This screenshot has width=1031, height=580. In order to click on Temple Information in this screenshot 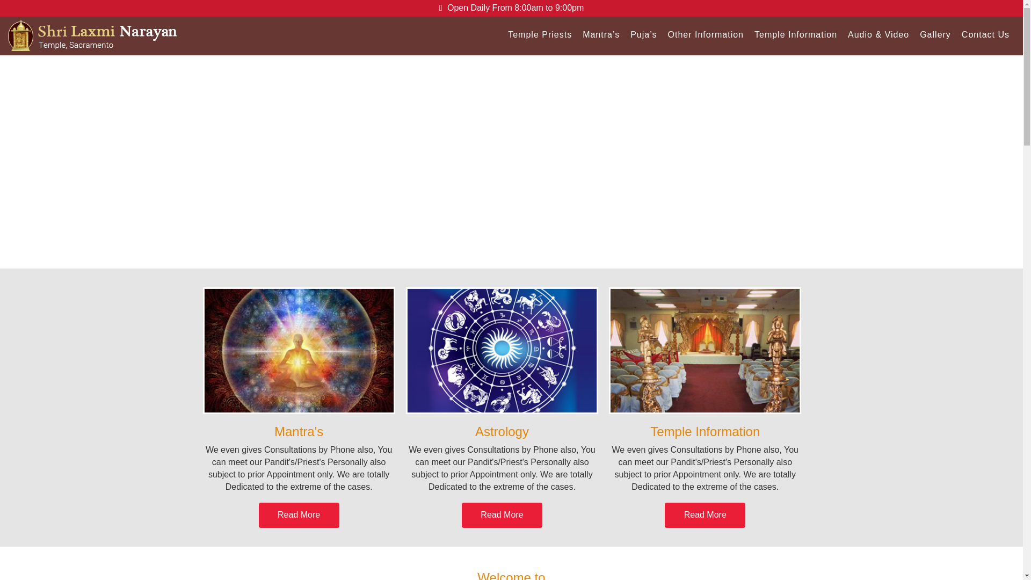, I will do `click(796, 35)`.